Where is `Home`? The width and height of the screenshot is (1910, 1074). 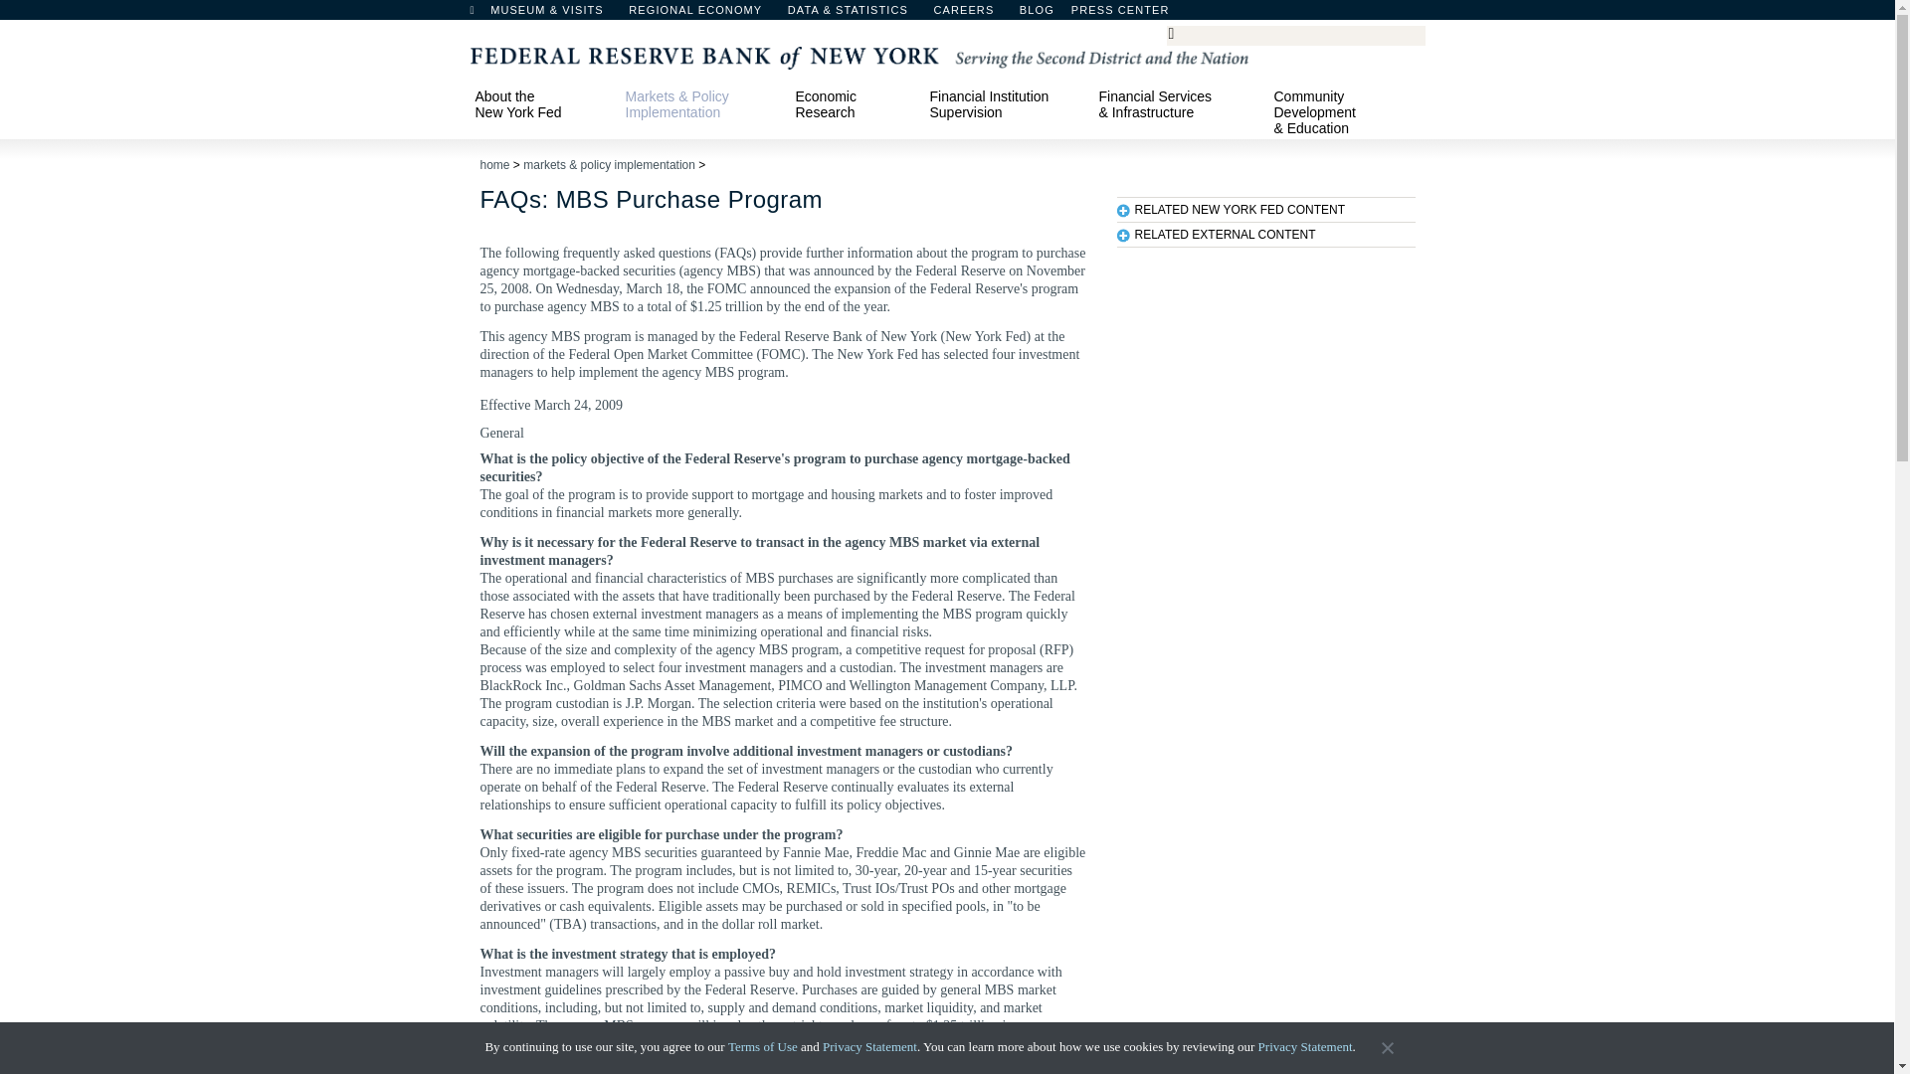 Home is located at coordinates (481, 15).